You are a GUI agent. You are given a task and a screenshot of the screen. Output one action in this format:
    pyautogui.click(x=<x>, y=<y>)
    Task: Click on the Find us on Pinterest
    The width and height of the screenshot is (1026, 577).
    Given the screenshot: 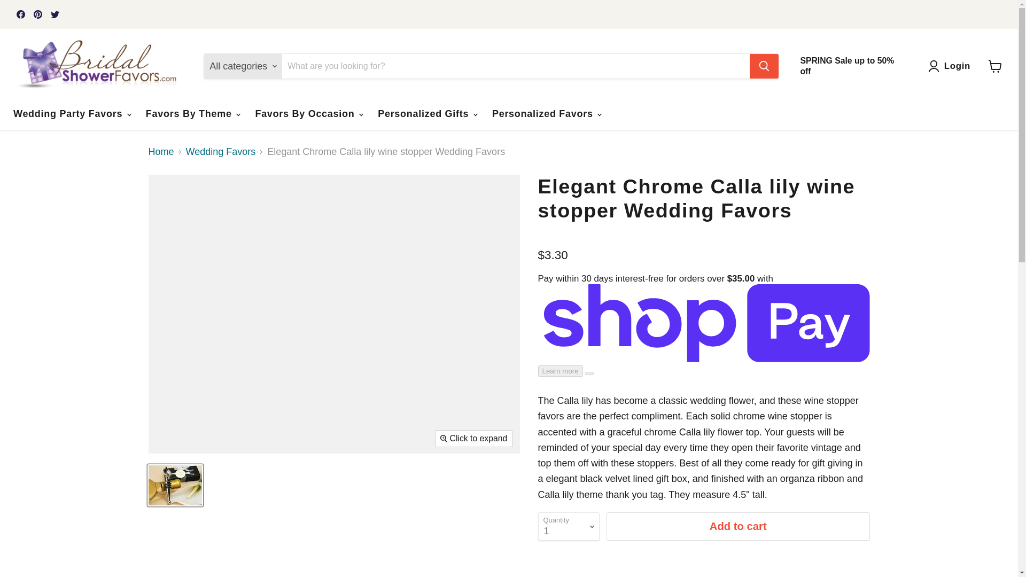 What is the action you would take?
    pyautogui.click(x=37, y=14)
    